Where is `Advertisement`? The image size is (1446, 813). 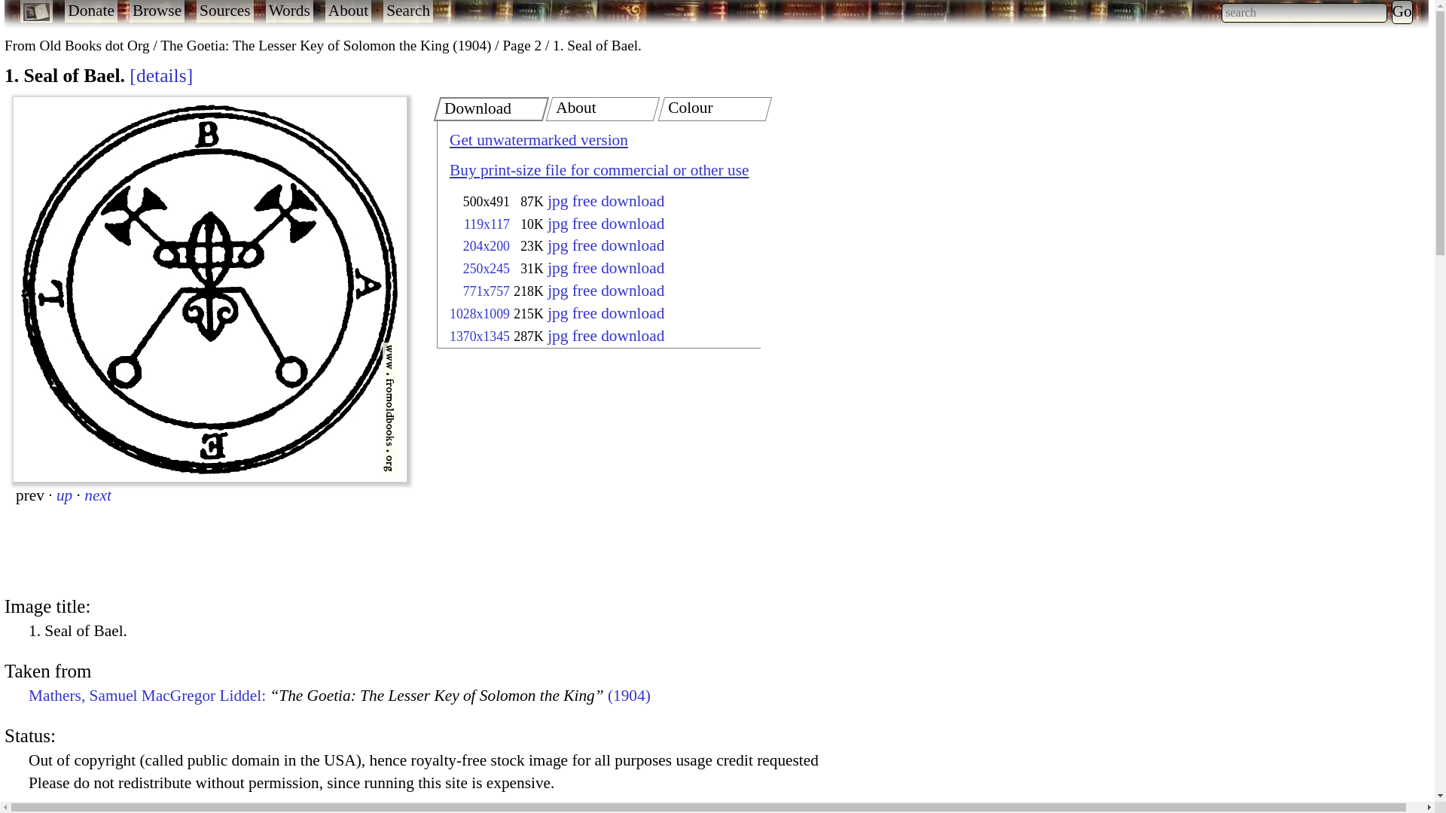
Advertisement is located at coordinates (559, 473).